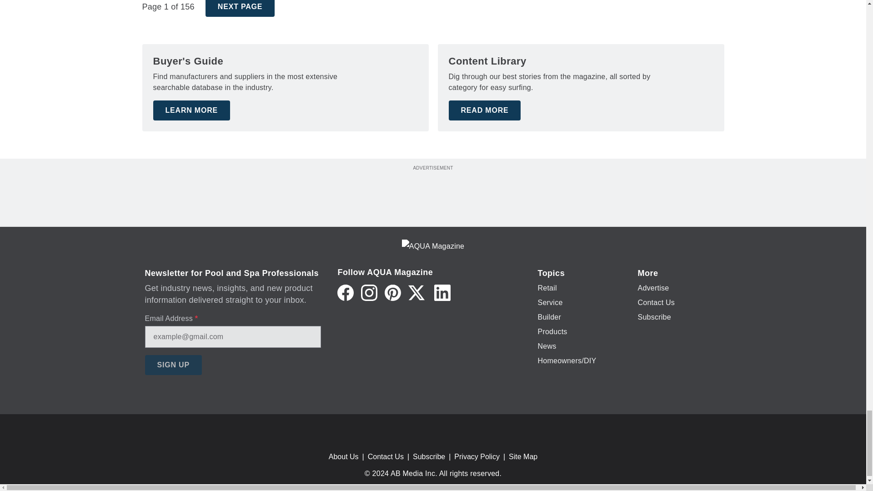  Describe the element at coordinates (369, 293) in the screenshot. I see `Instagram icon` at that location.